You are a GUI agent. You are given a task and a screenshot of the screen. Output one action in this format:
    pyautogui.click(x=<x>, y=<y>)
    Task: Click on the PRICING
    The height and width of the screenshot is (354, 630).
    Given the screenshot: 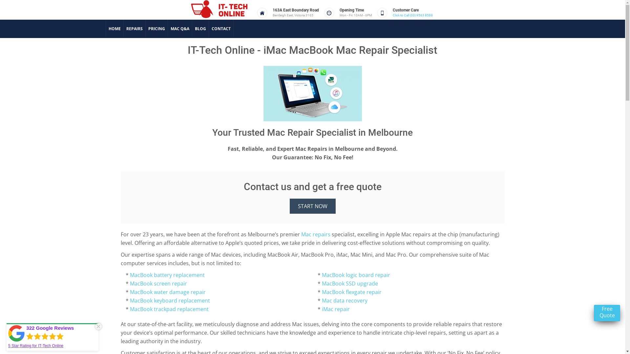 What is the action you would take?
    pyautogui.click(x=157, y=29)
    